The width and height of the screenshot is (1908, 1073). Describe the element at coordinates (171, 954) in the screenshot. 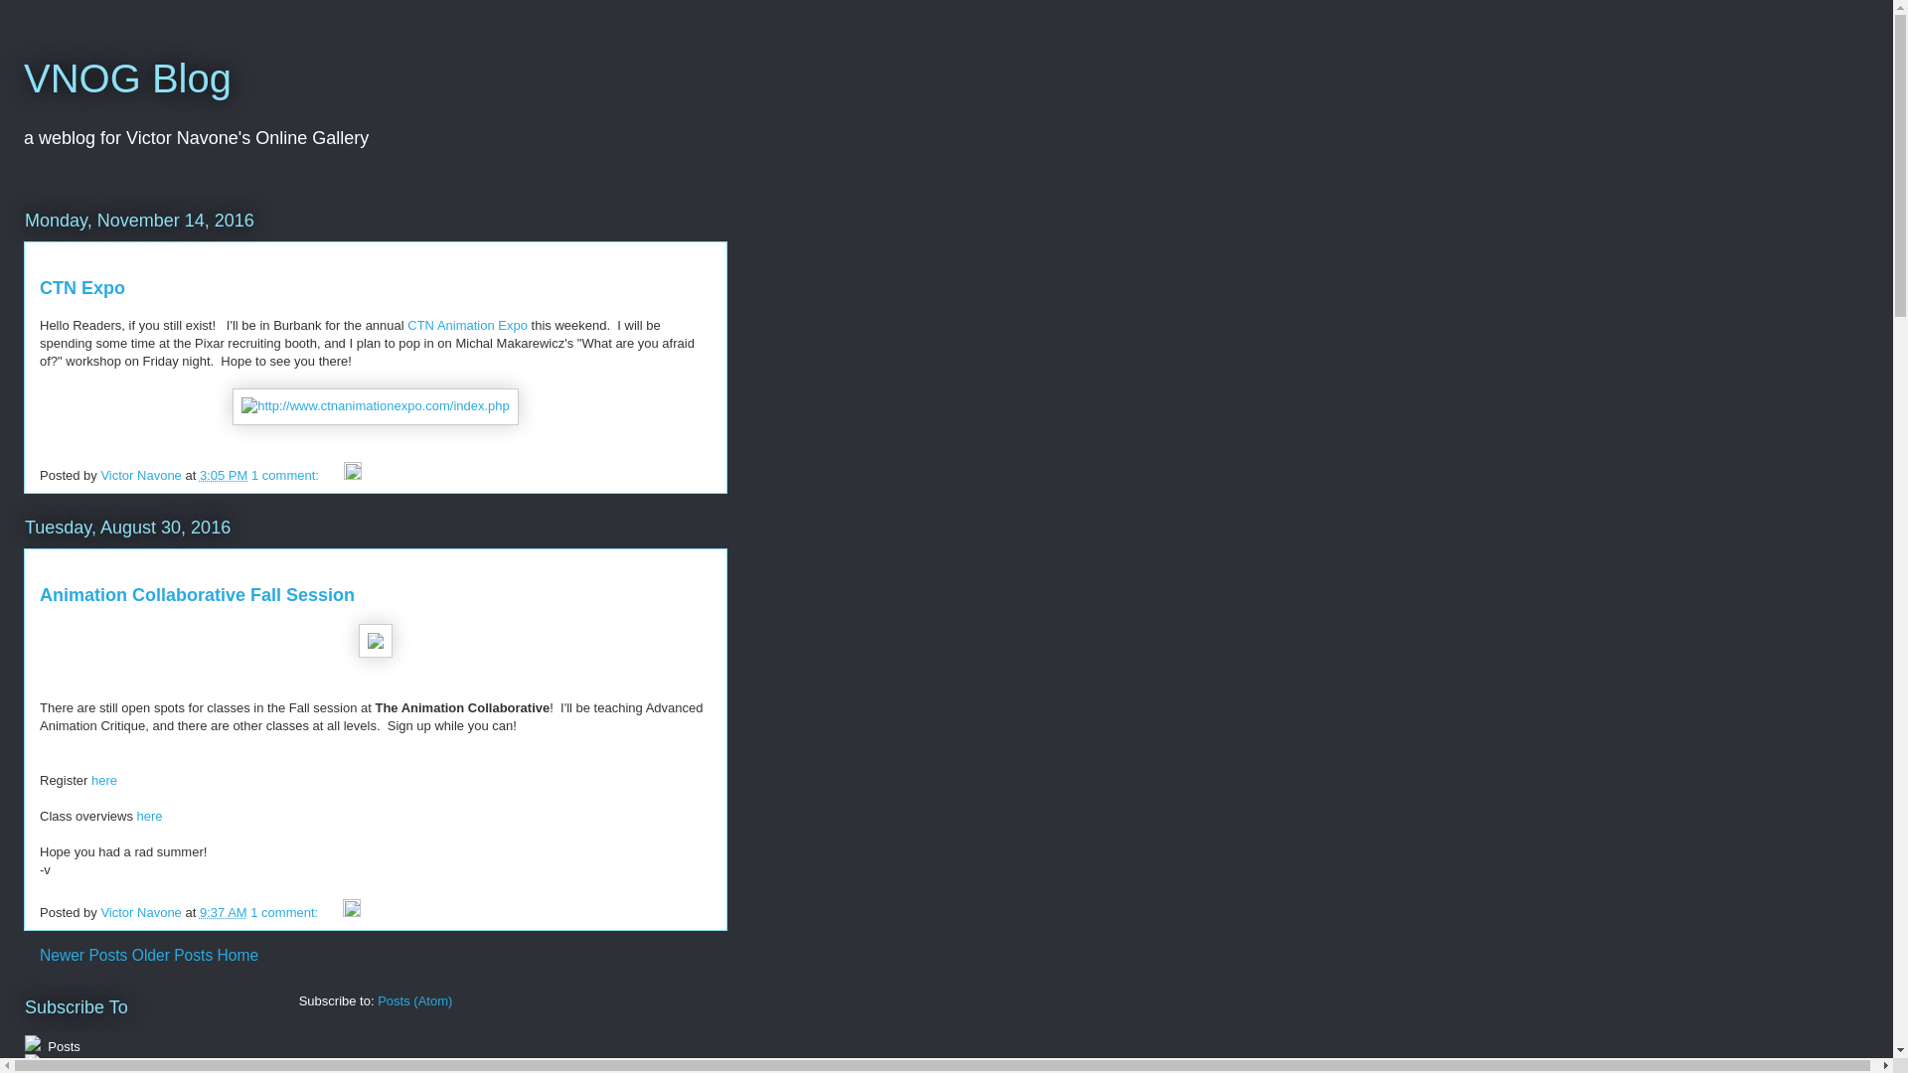

I see `Older Posts` at that location.